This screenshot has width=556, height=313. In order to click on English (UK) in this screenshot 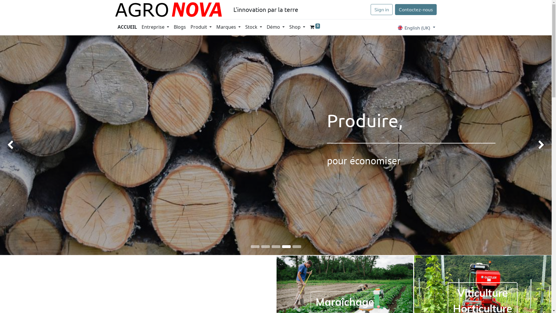, I will do `click(416, 28)`.